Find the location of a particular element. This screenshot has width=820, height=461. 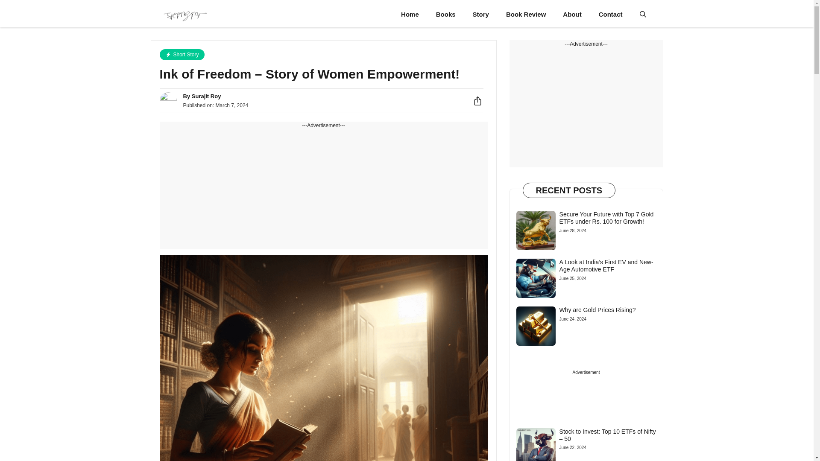

Contact is located at coordinates (611, 15).